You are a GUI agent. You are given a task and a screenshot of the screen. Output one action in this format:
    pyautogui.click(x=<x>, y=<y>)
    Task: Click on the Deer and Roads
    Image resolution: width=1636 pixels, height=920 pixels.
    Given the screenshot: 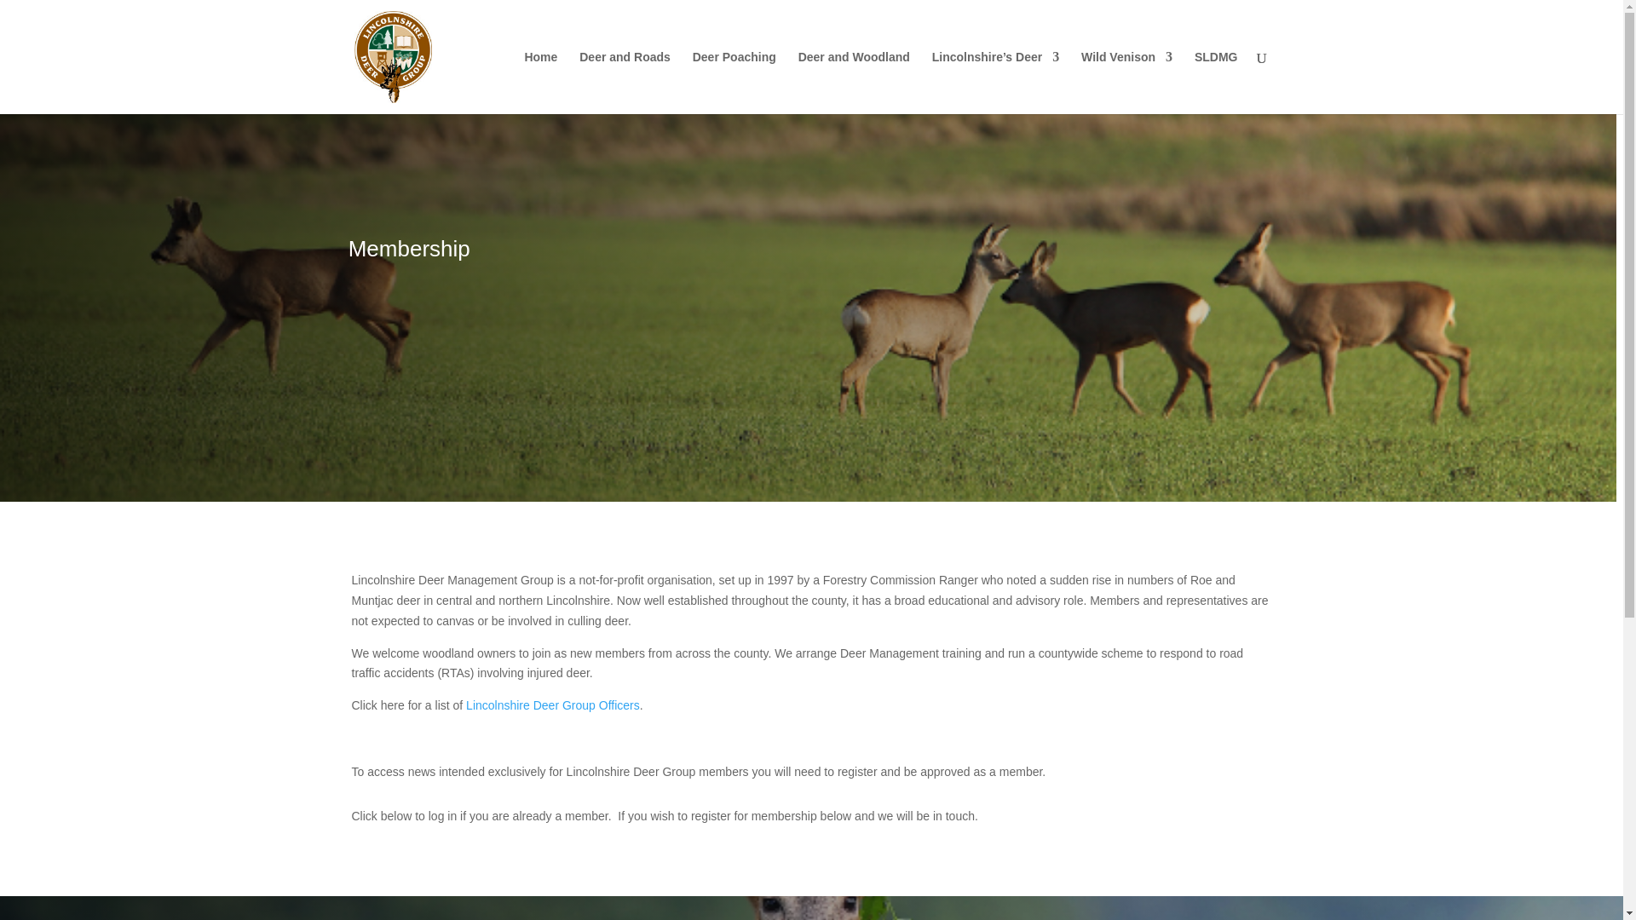 What is the action you would take?
    pyautogui.click(x=625, y=82)
    